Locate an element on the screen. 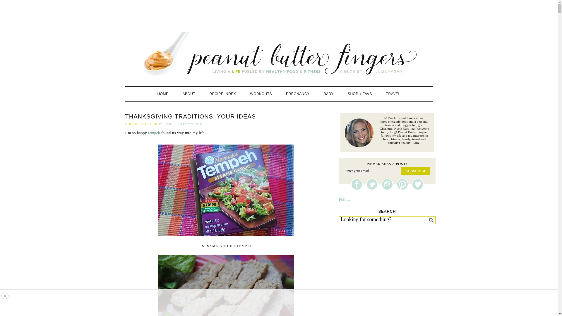 The height and width of the screenshot is (316, 562). 7 is located at coordinates (226, 190).